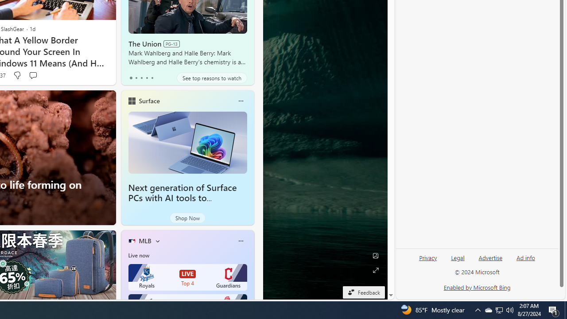 The width and height of the screenshot is (567, 319). Describe the element at coordinates (458, 261) in the screenshot. I see `Legal` at that location.